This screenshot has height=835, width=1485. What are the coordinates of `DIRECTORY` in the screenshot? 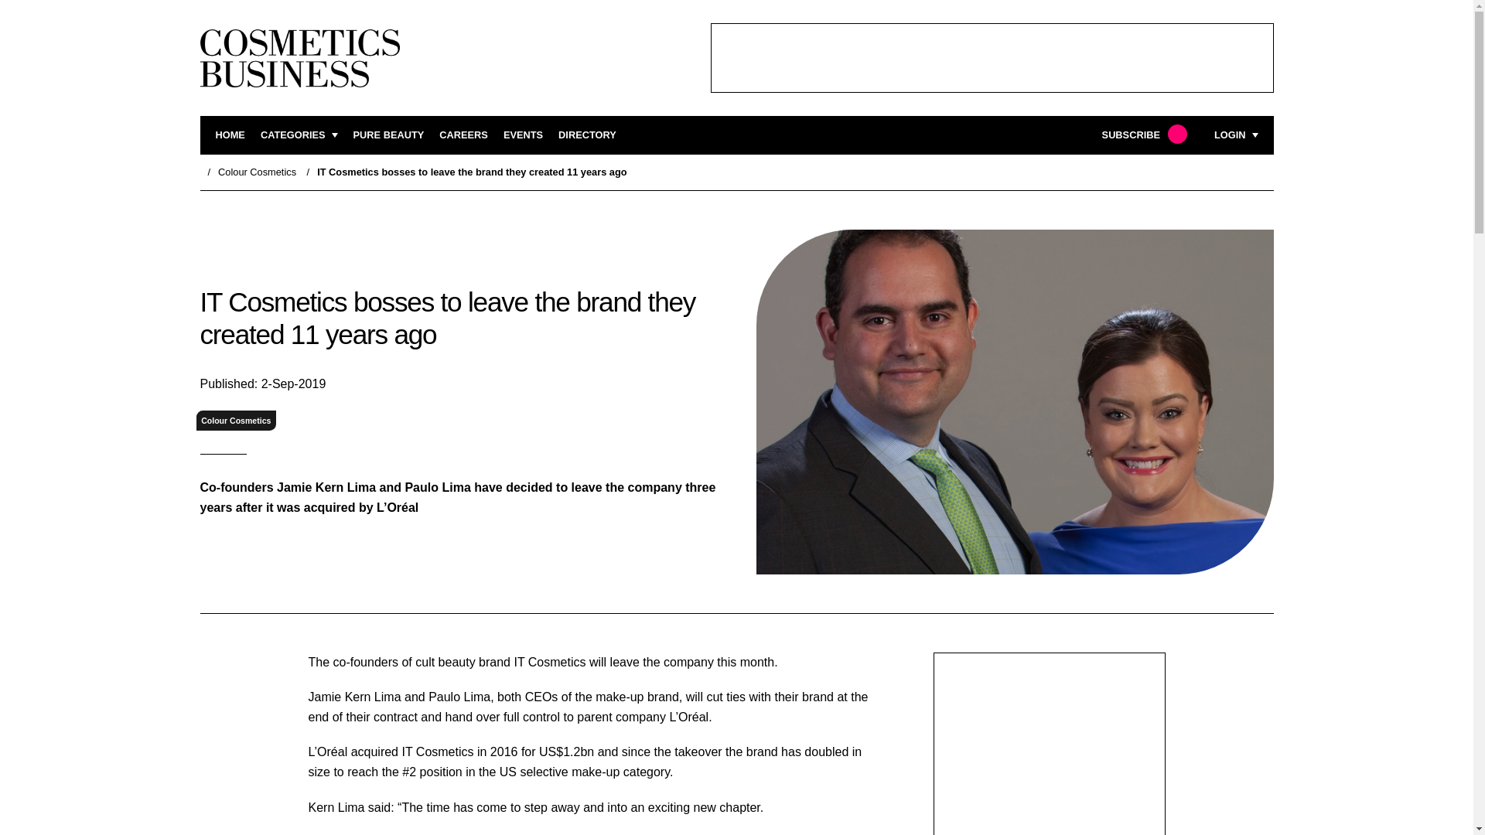 It's located at (586, 135).